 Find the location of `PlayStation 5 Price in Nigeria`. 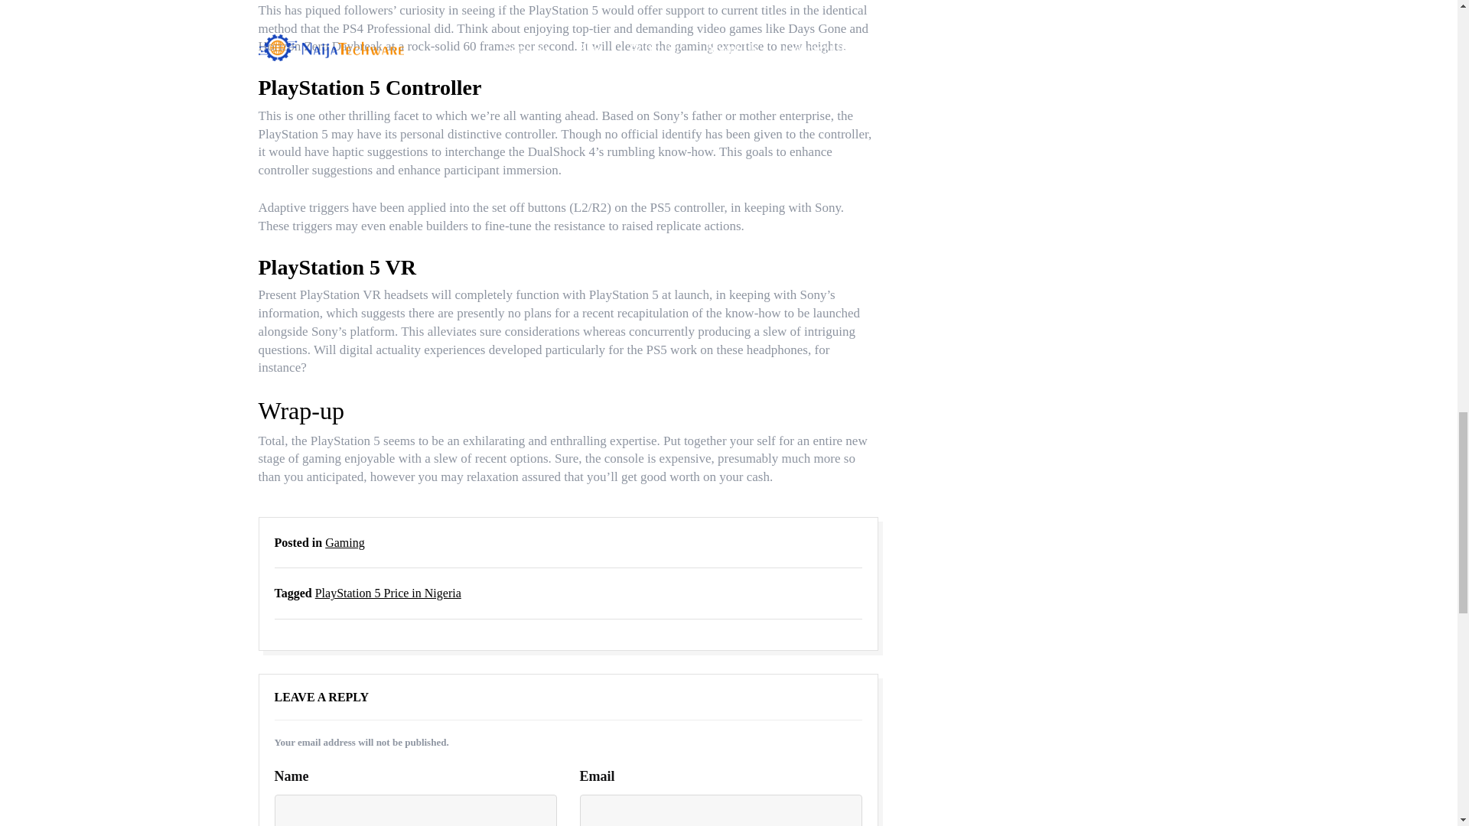

PlayStation 5 Price in Nigeria is located at coordinates (388, 593).